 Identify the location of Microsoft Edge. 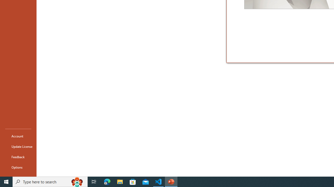
(107, 182).